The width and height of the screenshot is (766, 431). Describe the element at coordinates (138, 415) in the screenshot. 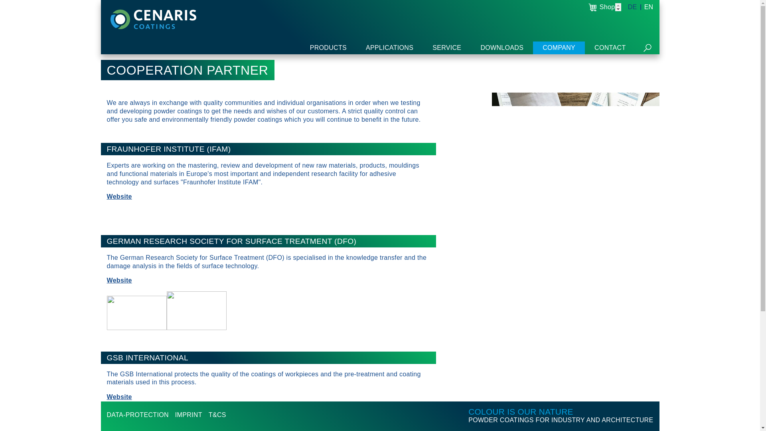

I see `DATA-PROTECTION` at that location.